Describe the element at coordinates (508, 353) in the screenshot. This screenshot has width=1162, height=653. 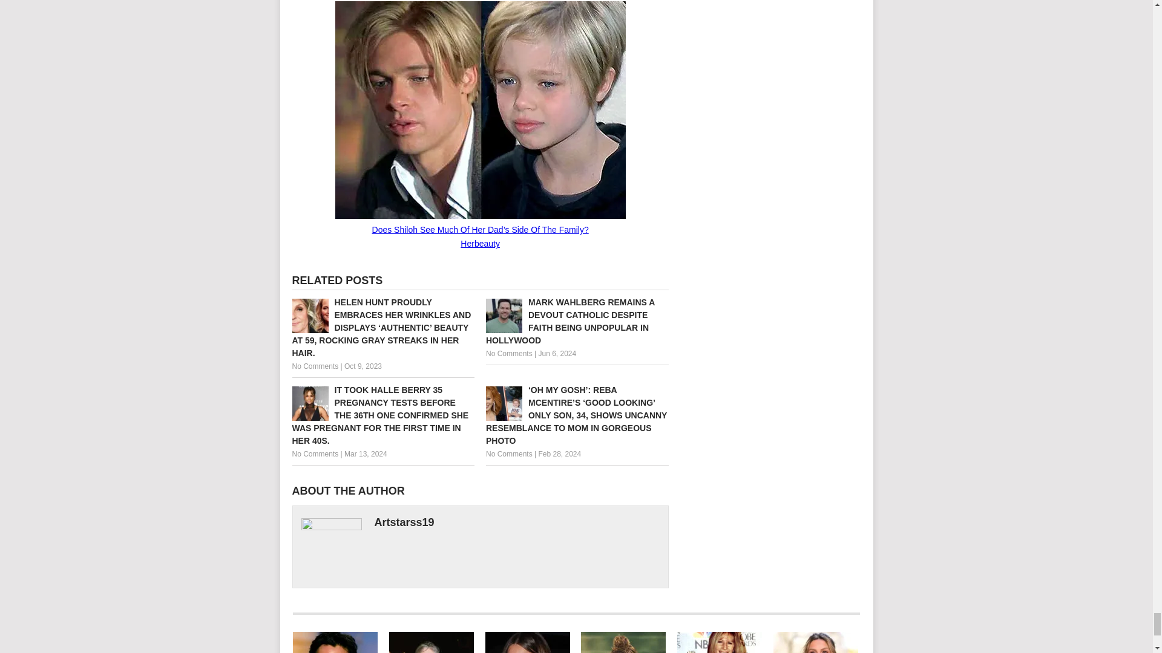
I see `No Comments` at that location.